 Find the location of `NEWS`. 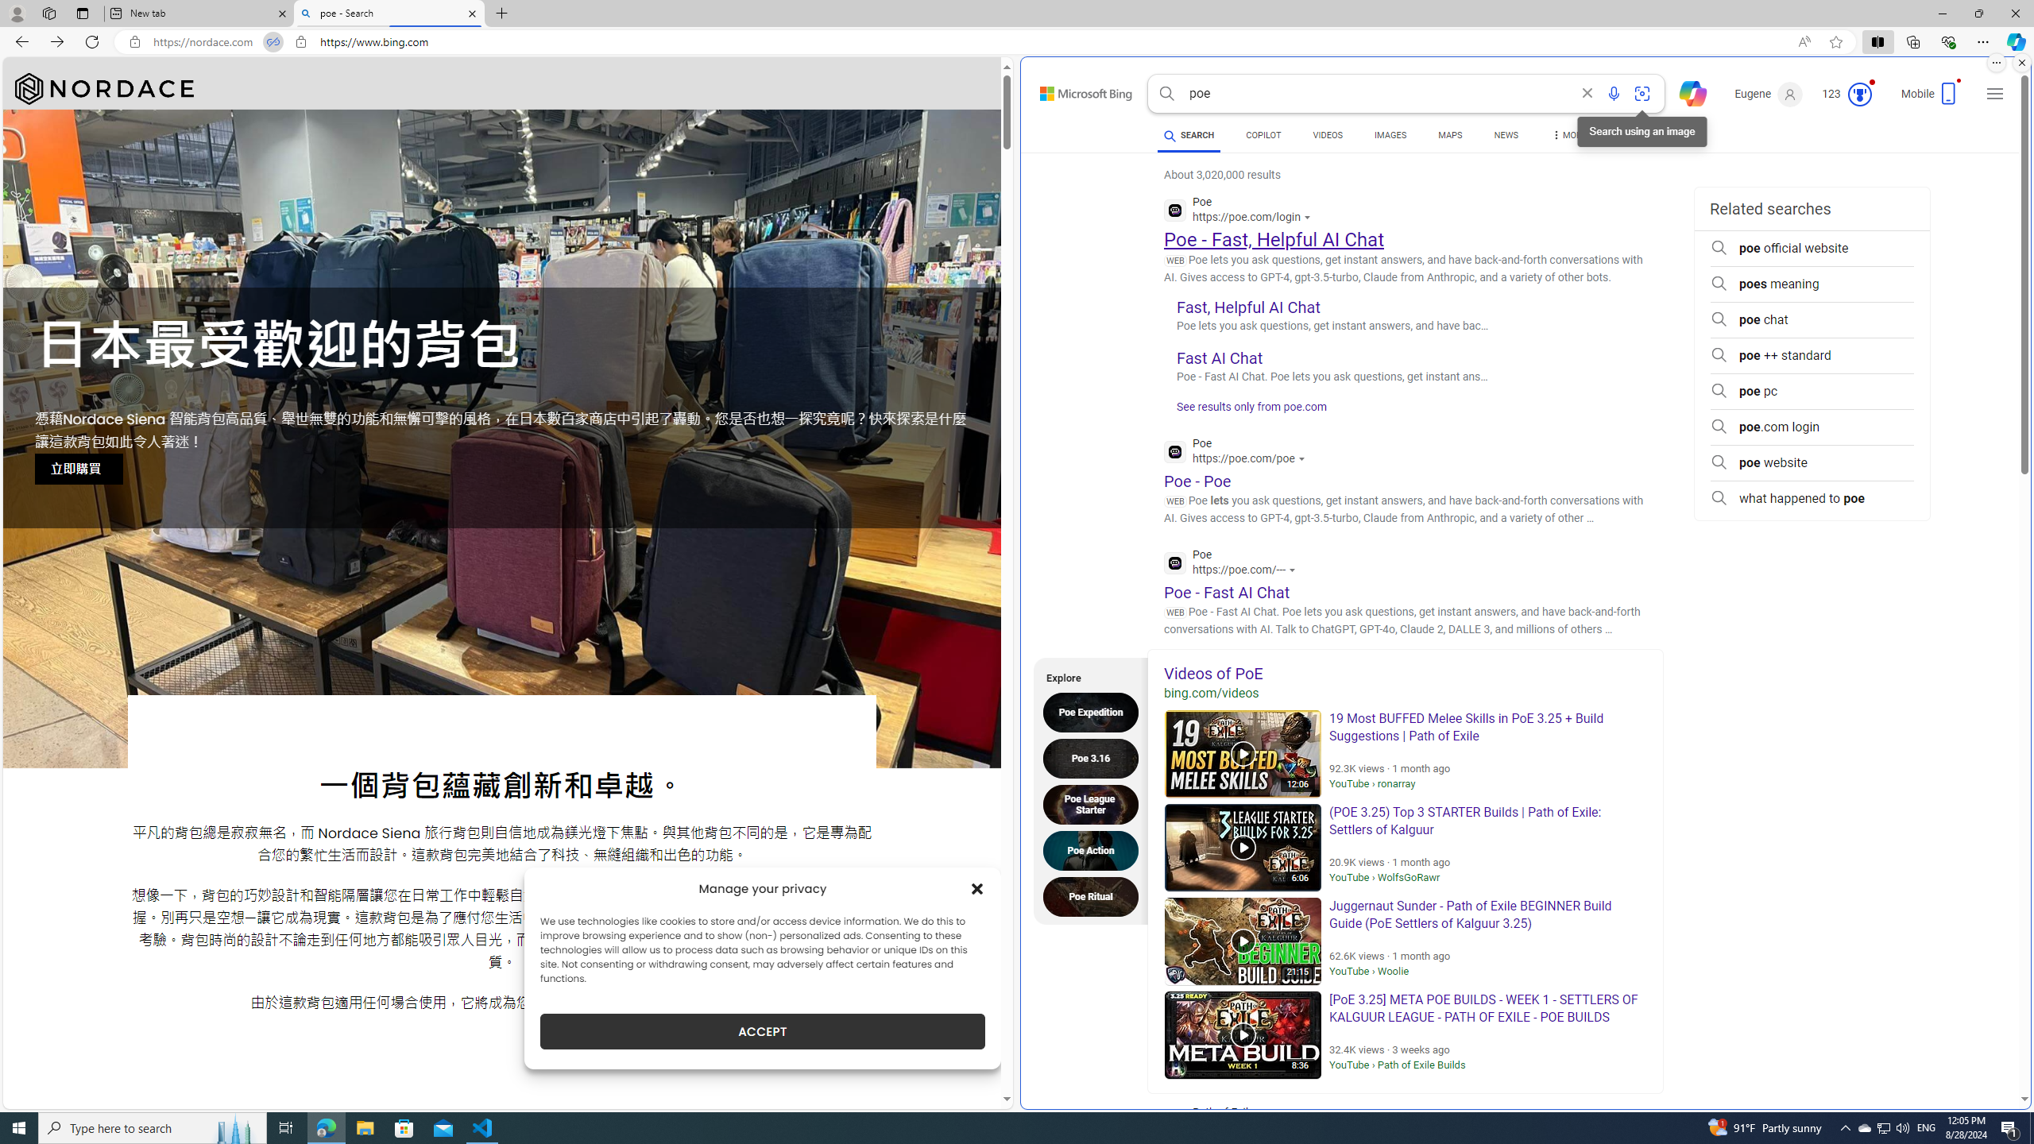

NEWS is located at coordinates (1506, 137).